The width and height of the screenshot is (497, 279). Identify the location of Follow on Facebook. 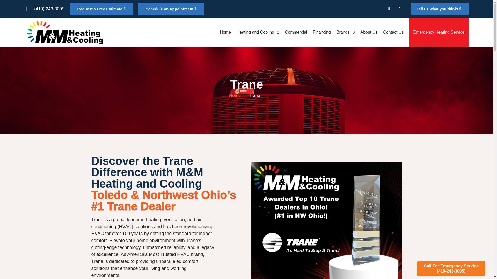
(389, 9).